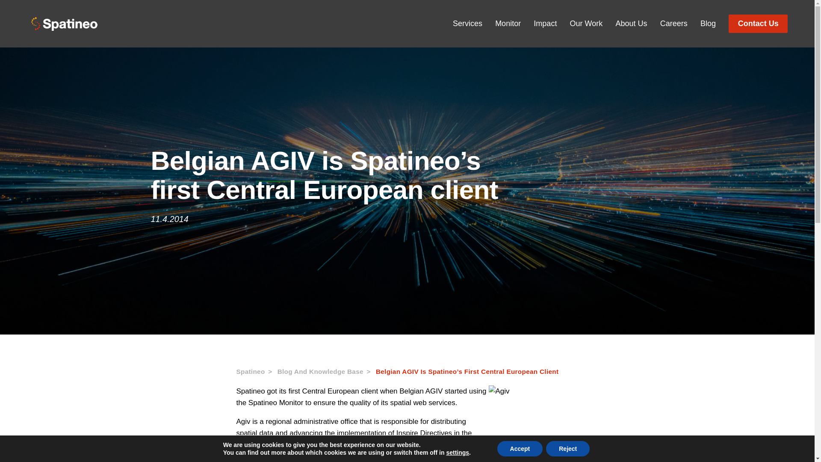 This screenshot has width=821, height=462. What do you see at coordinates (545, 24) in the screenshot?
I see `Impact` at bounding box center [545, 24].